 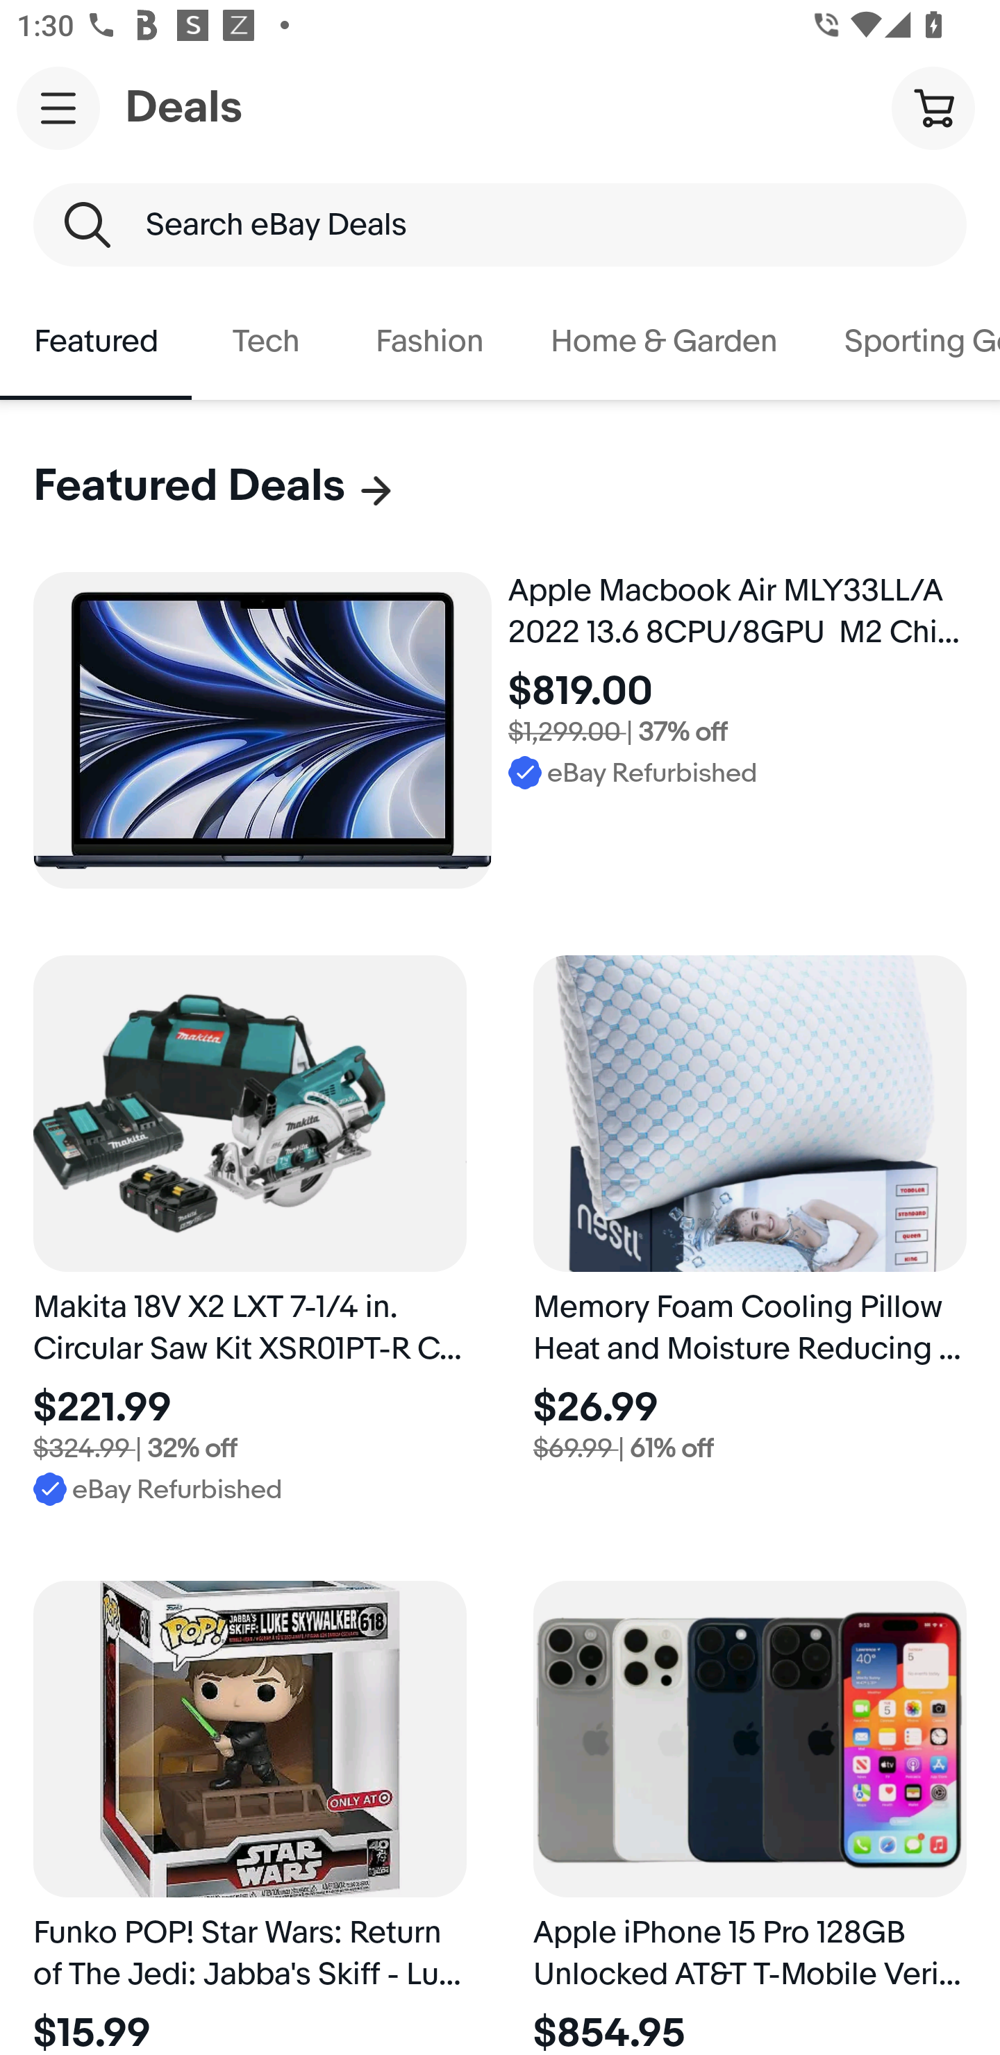 I want to click on Tech. Button. 2 of 7. Tech, so click(x=267, y=342).